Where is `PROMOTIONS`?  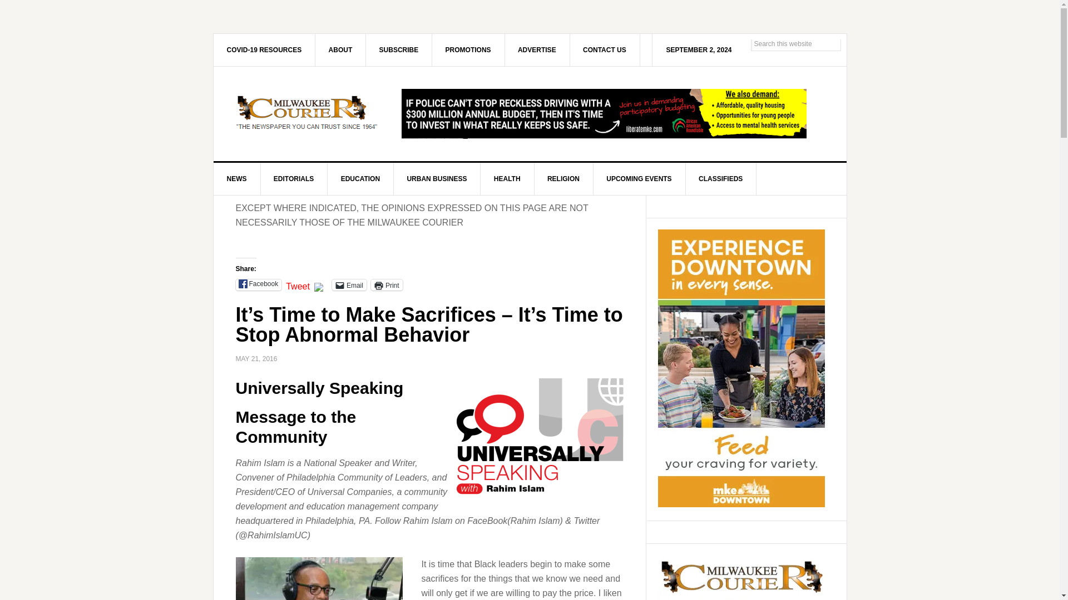 PROMOTIONS is located at coordinates (468, 49).